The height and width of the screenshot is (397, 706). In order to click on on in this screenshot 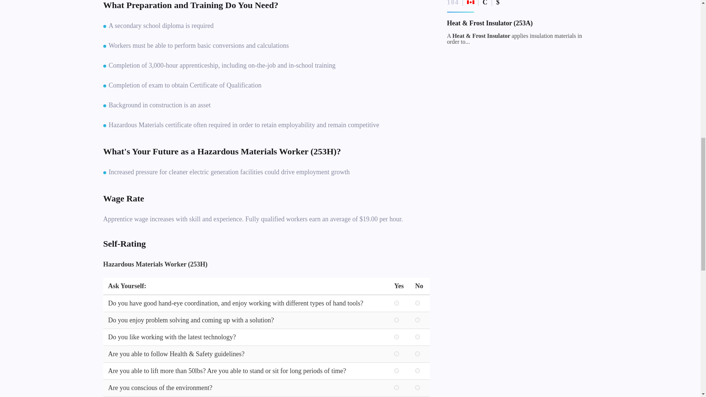, I will do `click(417, 337)`.